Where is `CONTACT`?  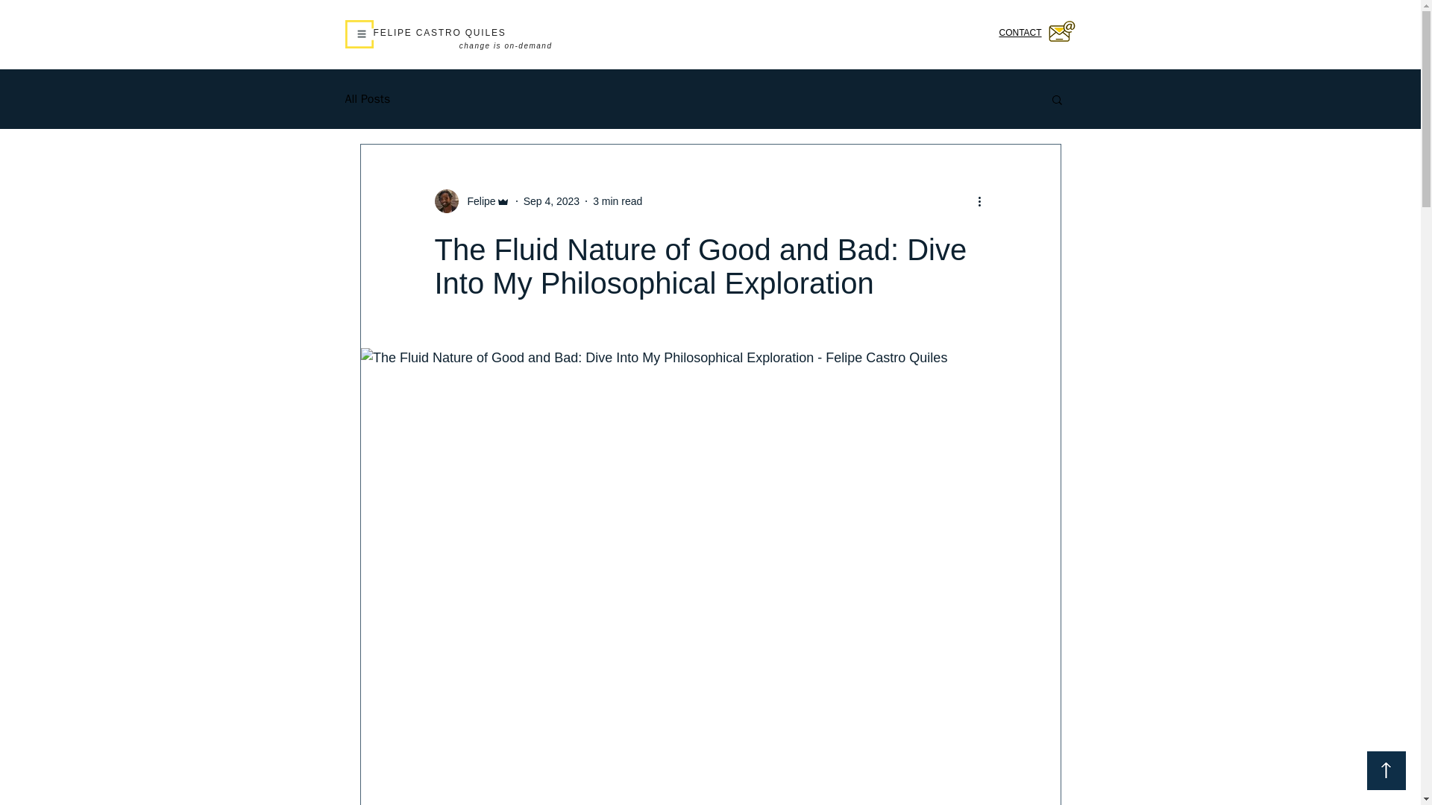 CONTACT is located at coordinates (1020, 32).